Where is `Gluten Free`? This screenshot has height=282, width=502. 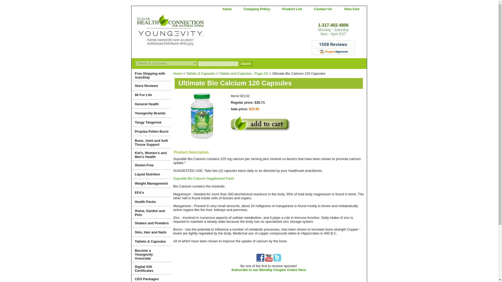 Gluten Free is located at coordinates (151, 165).